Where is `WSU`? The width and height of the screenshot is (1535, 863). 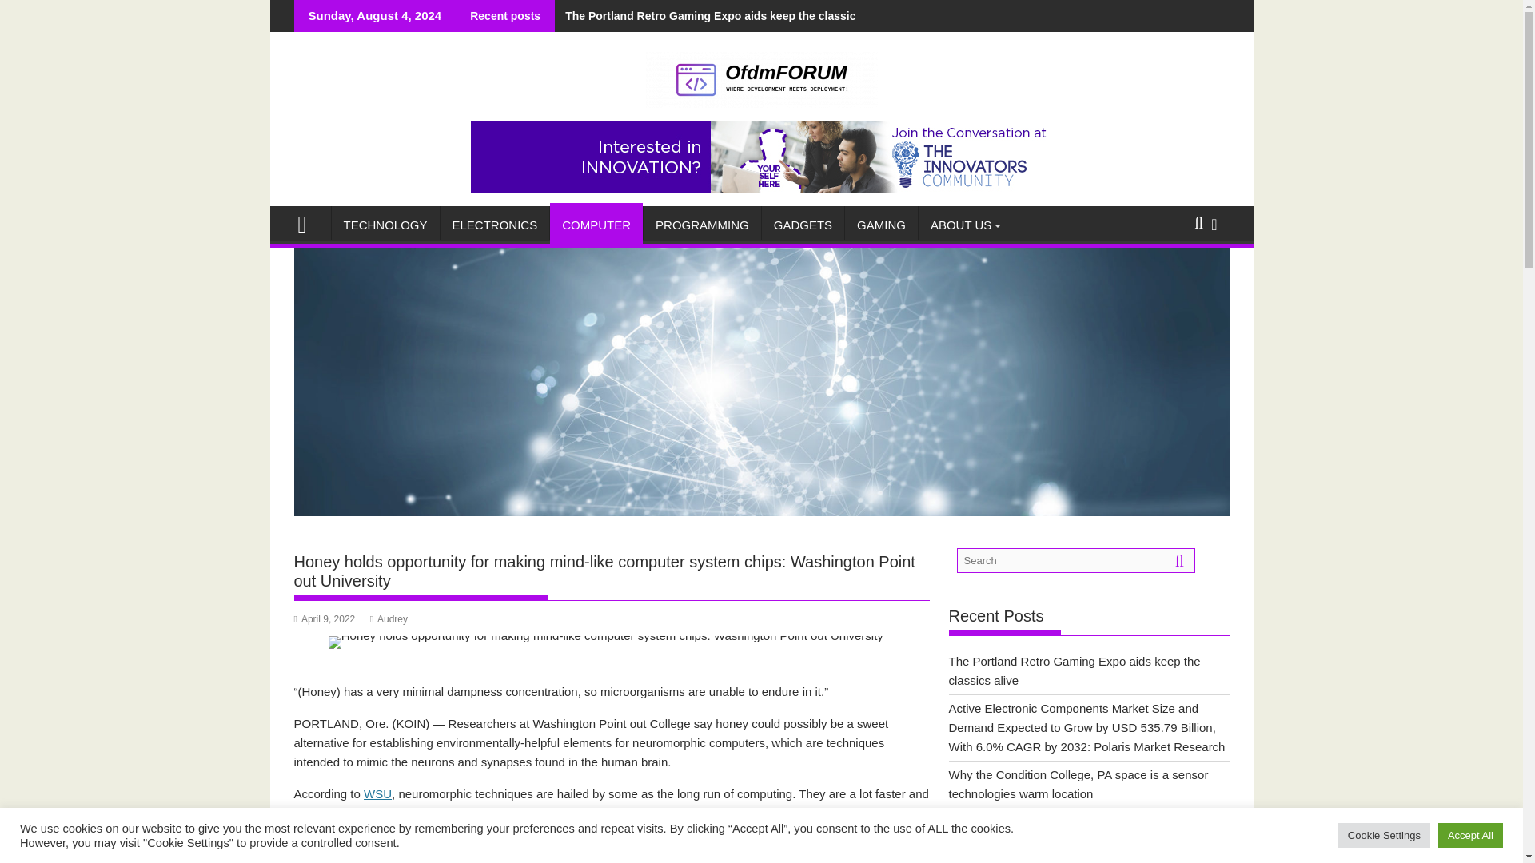 WSU is located at coordinates (377, 793).